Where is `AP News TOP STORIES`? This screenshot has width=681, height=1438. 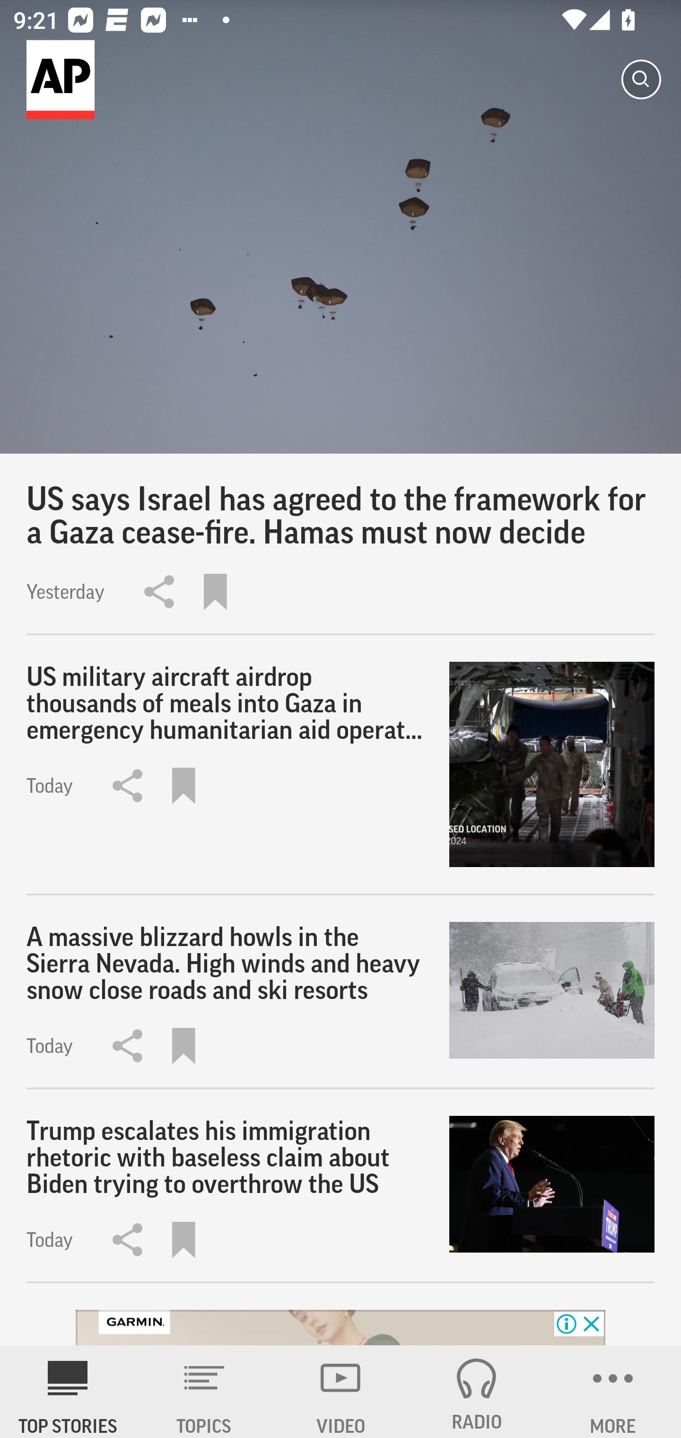 AP News TOP STORIES is located at coordinates (68, 1392).